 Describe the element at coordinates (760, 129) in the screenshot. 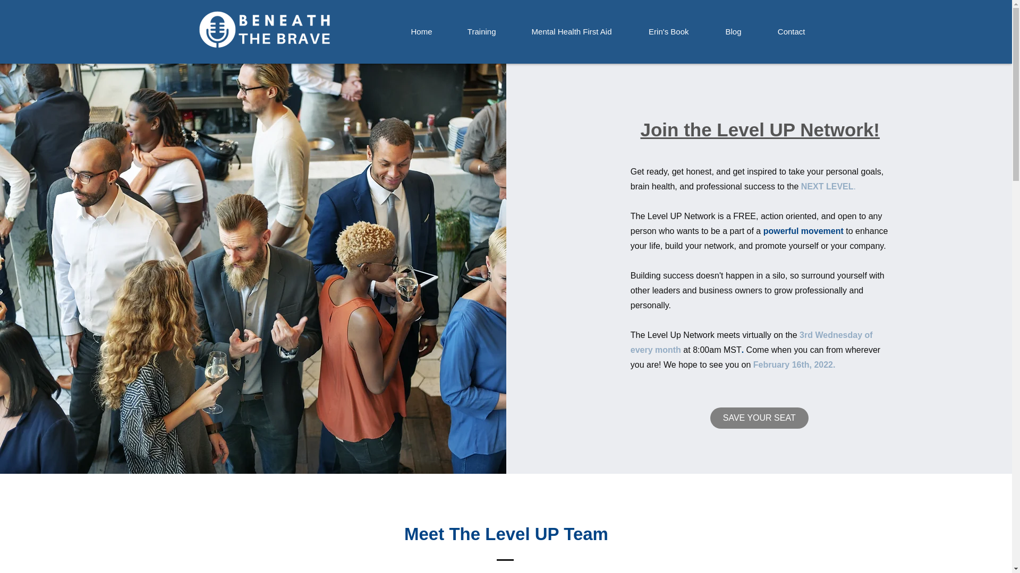

I see `Join the Level UP Network!` at that location.